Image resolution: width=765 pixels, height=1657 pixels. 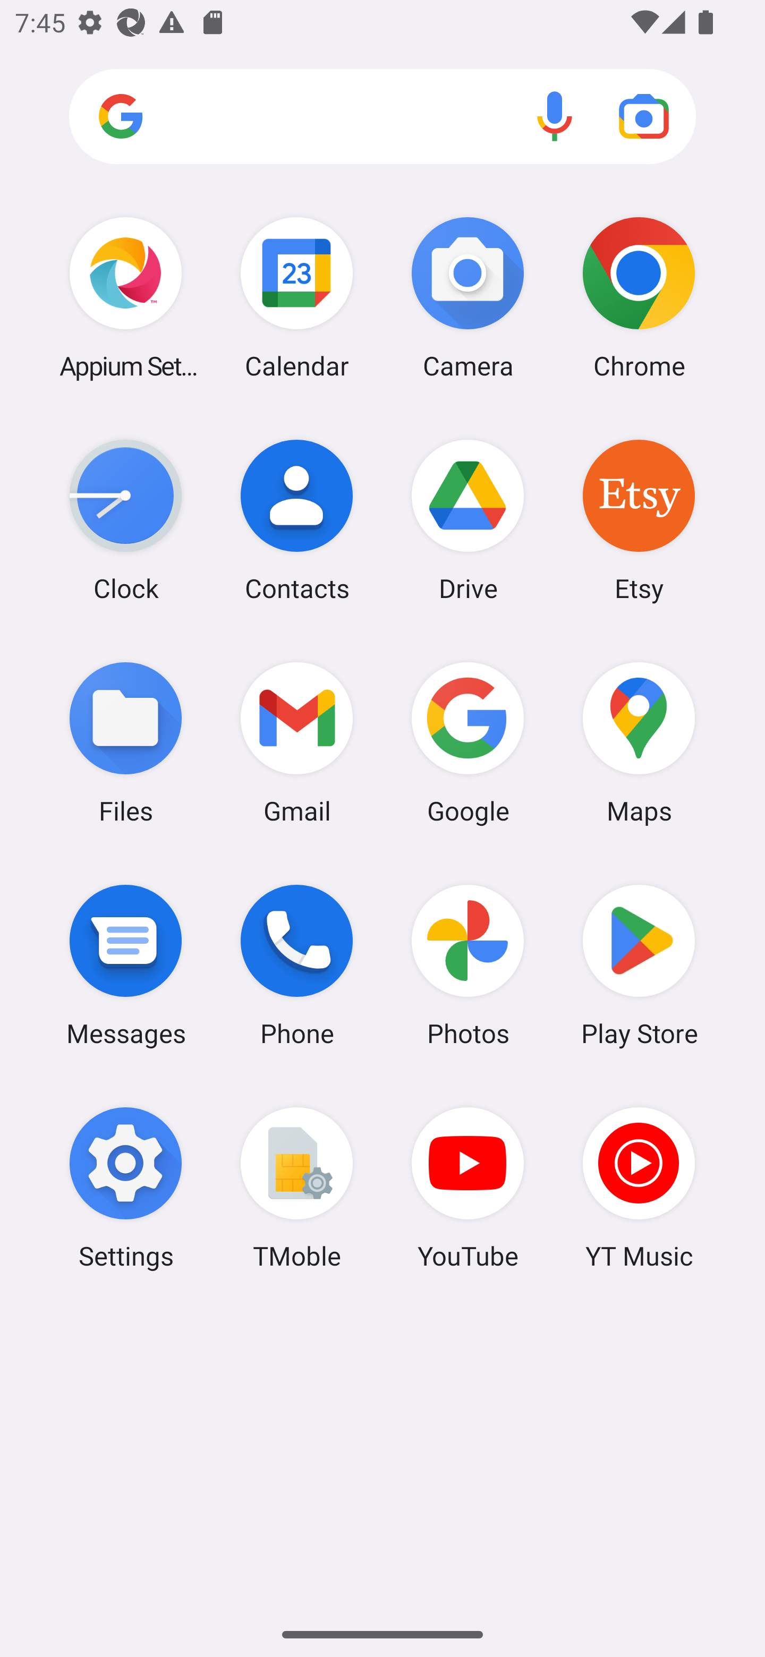 What do you see at coordinates (125, 297) in the screenshot?
I see `Appium Settings` at bounding box center [125, 297].